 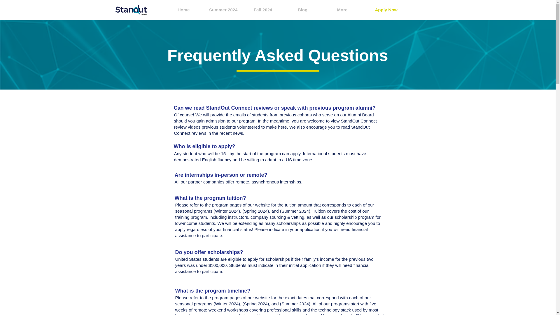 What do you see at coordinates (263, 10) in the screenshot?
I see `Fall 2024` at bounding box center [263, 10].